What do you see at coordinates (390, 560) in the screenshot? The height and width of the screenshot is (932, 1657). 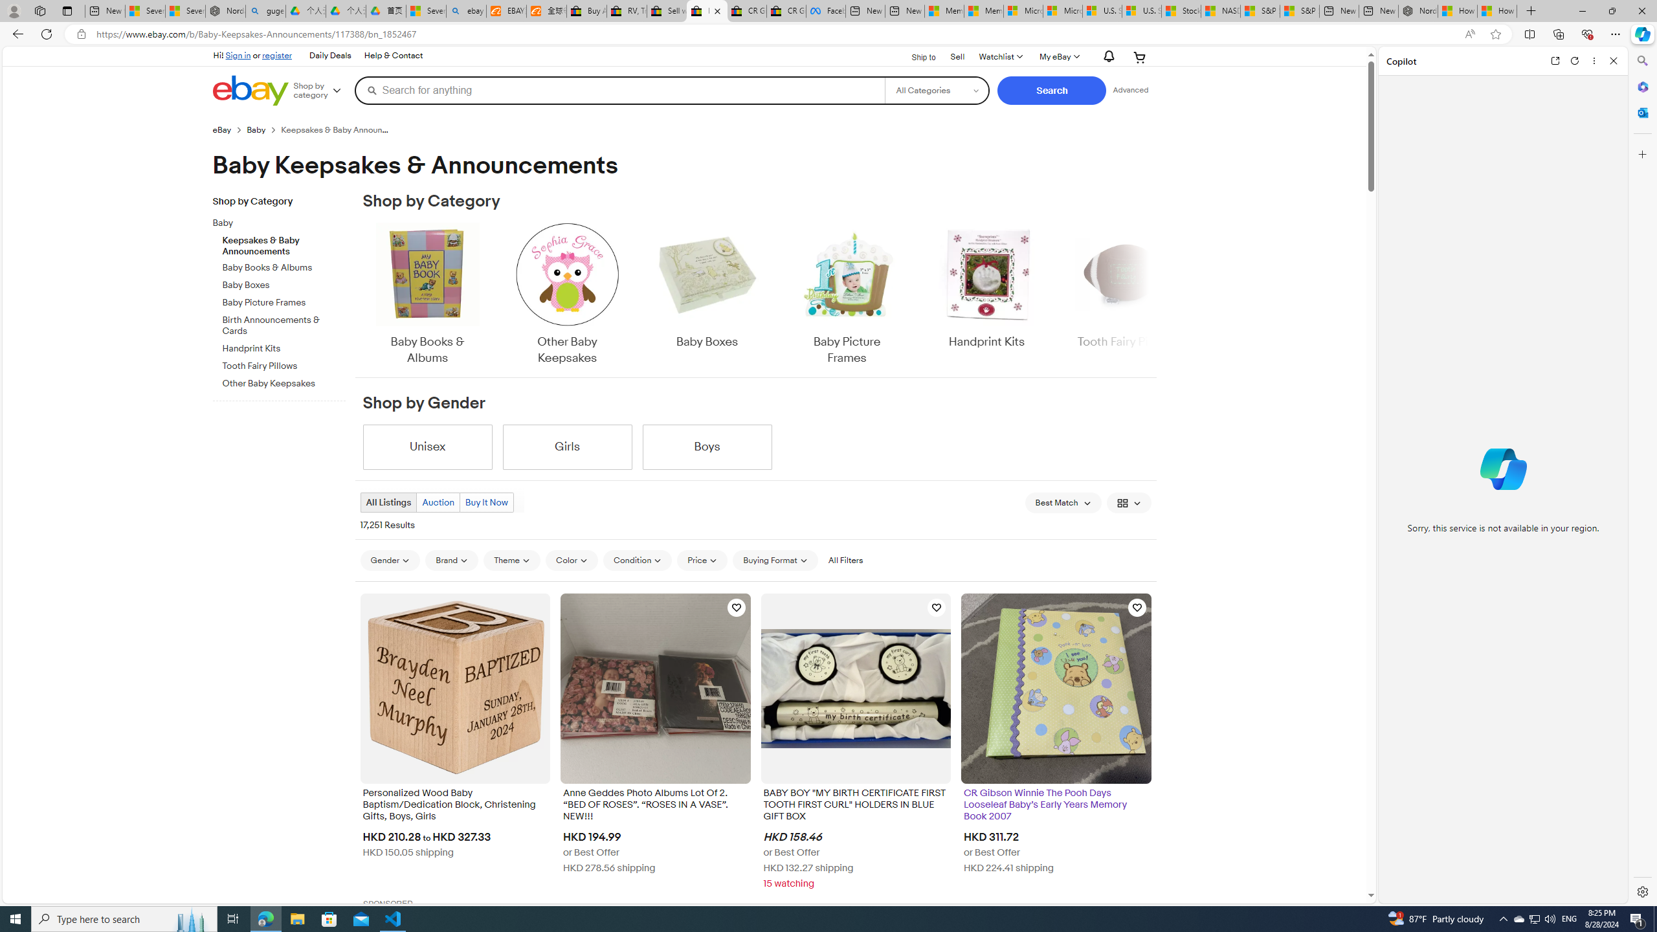 I see `Gender` at bounding box center [390, 560].